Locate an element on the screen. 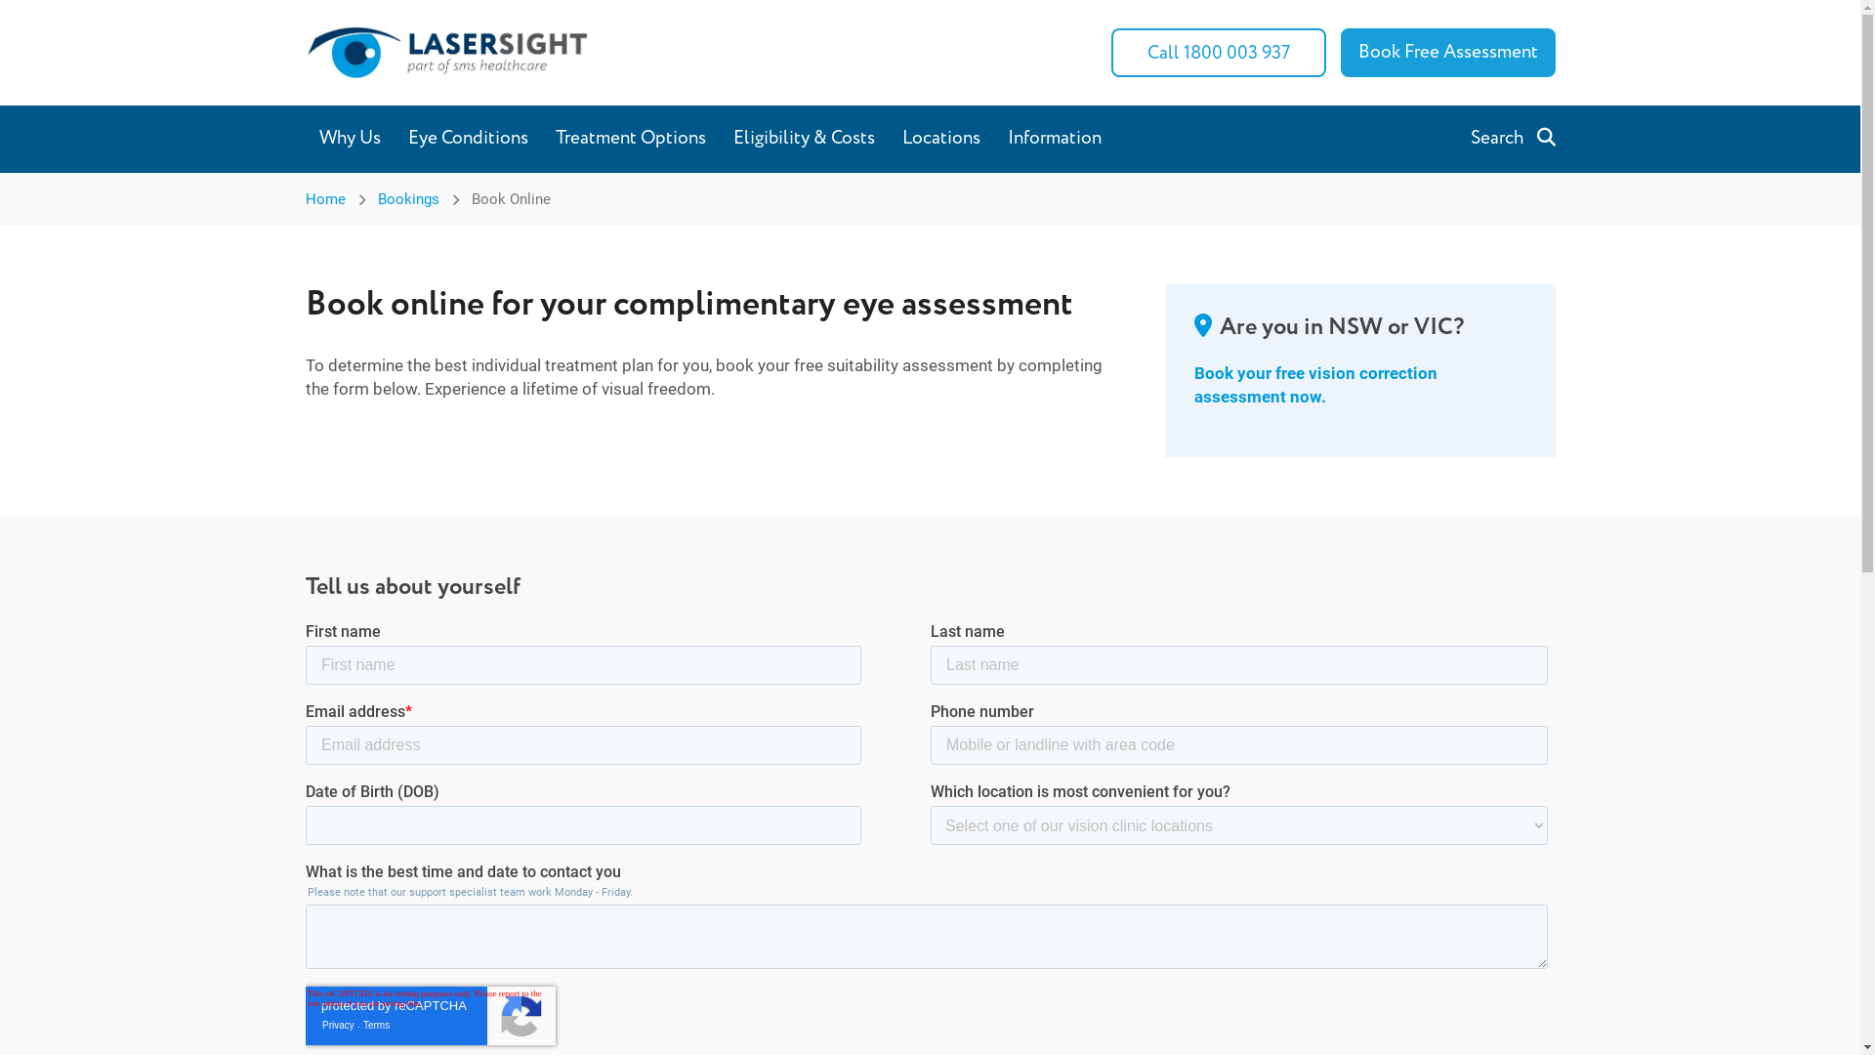  Bookings is located at coordinates (408, 198).